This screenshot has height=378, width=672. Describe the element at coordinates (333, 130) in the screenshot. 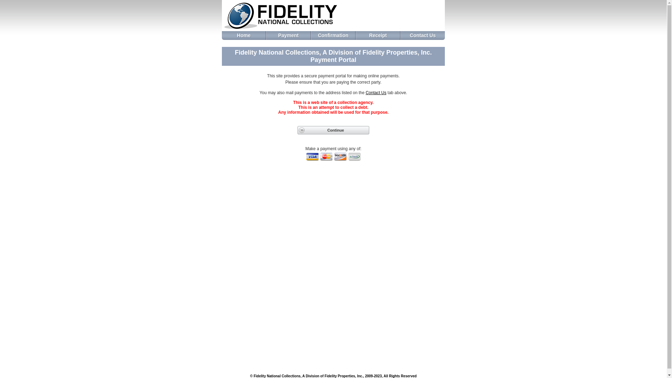

I see `Continue` at that location.